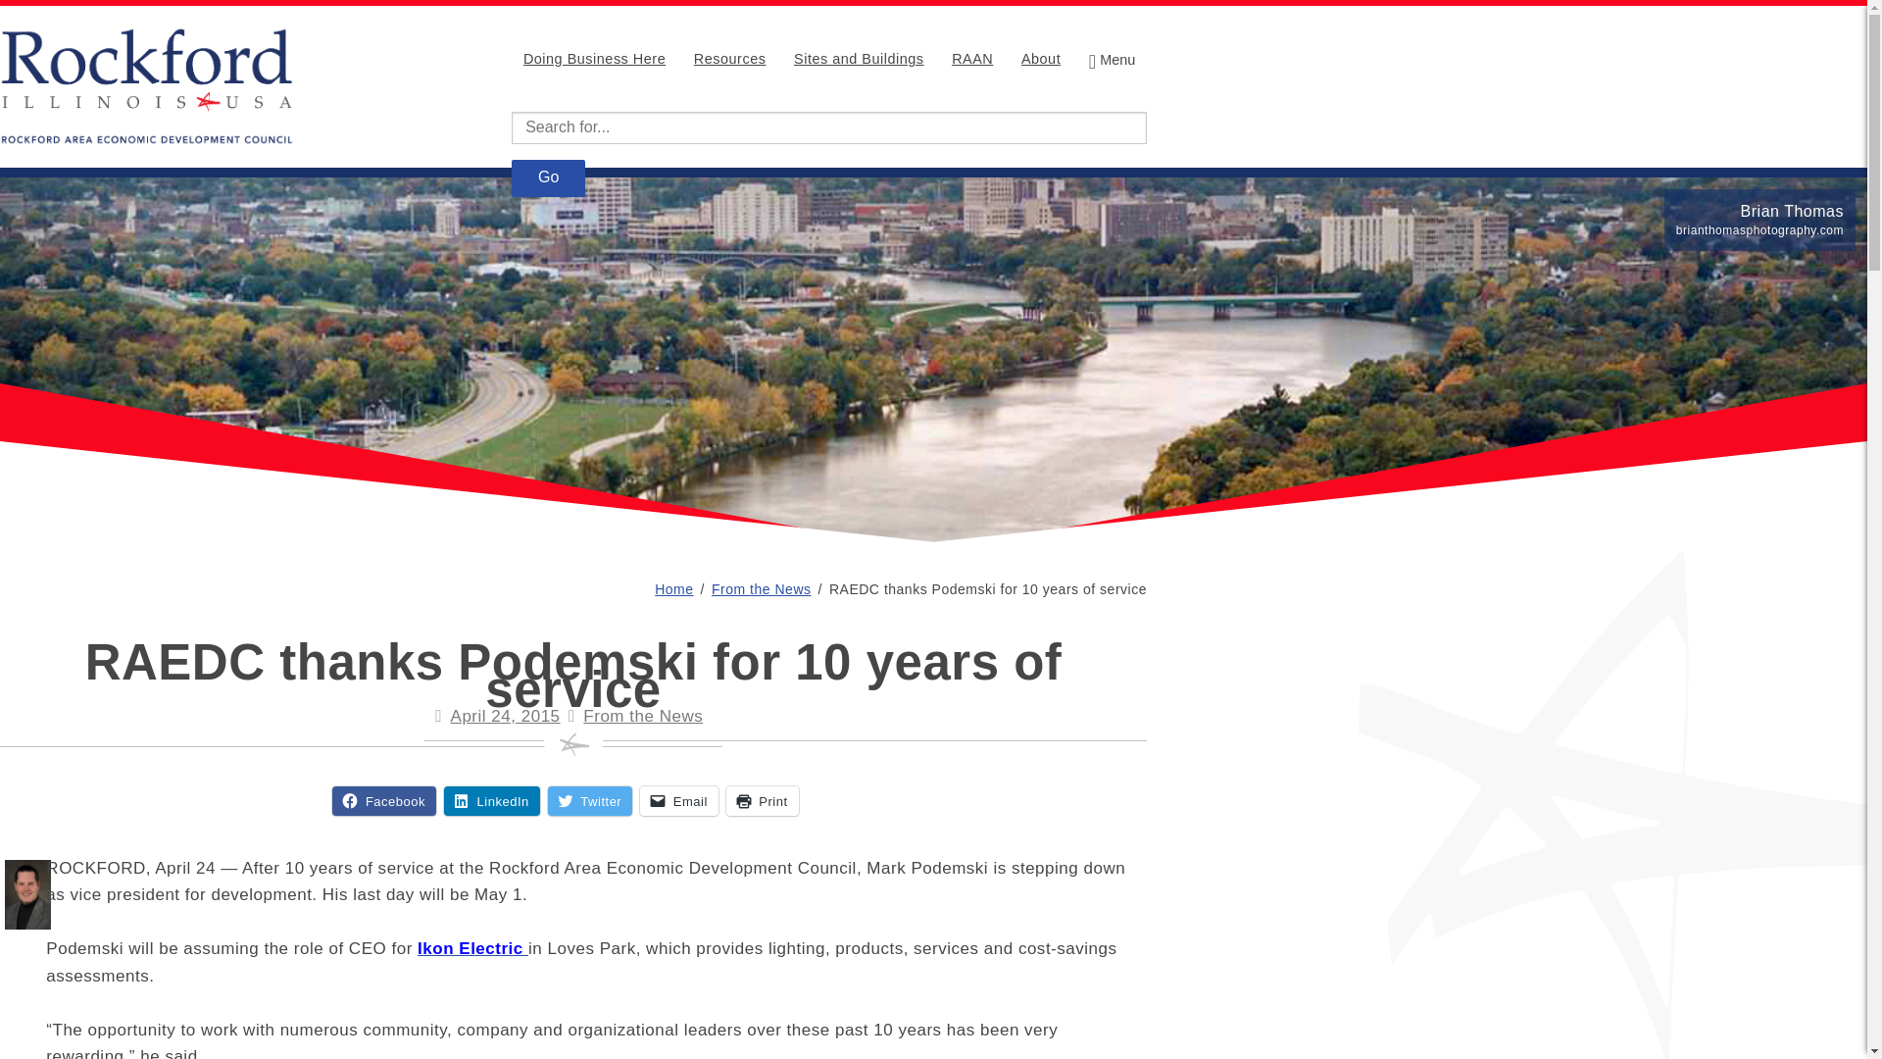 Image resolution: width=1882 pixels, height=1059 pixels. I want to click on Click to share on Twitter, so click(590, 800).